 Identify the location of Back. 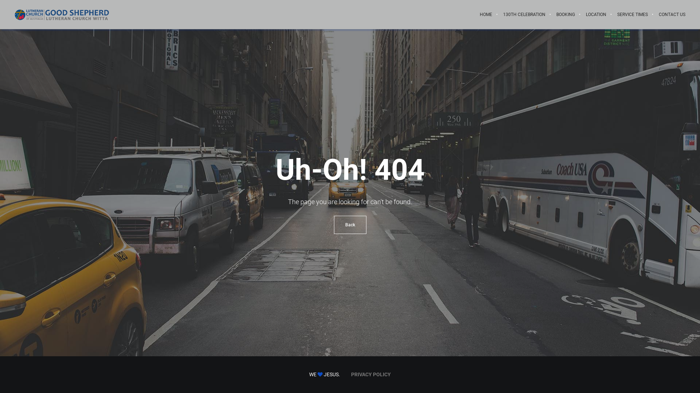
(350, 225).